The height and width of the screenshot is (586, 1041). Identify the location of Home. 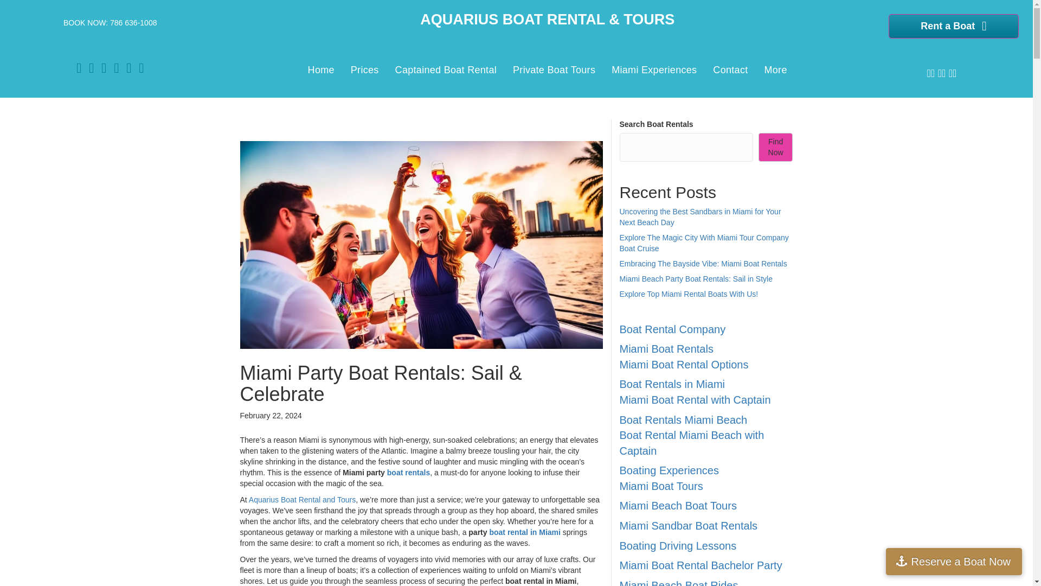
(321, 69).